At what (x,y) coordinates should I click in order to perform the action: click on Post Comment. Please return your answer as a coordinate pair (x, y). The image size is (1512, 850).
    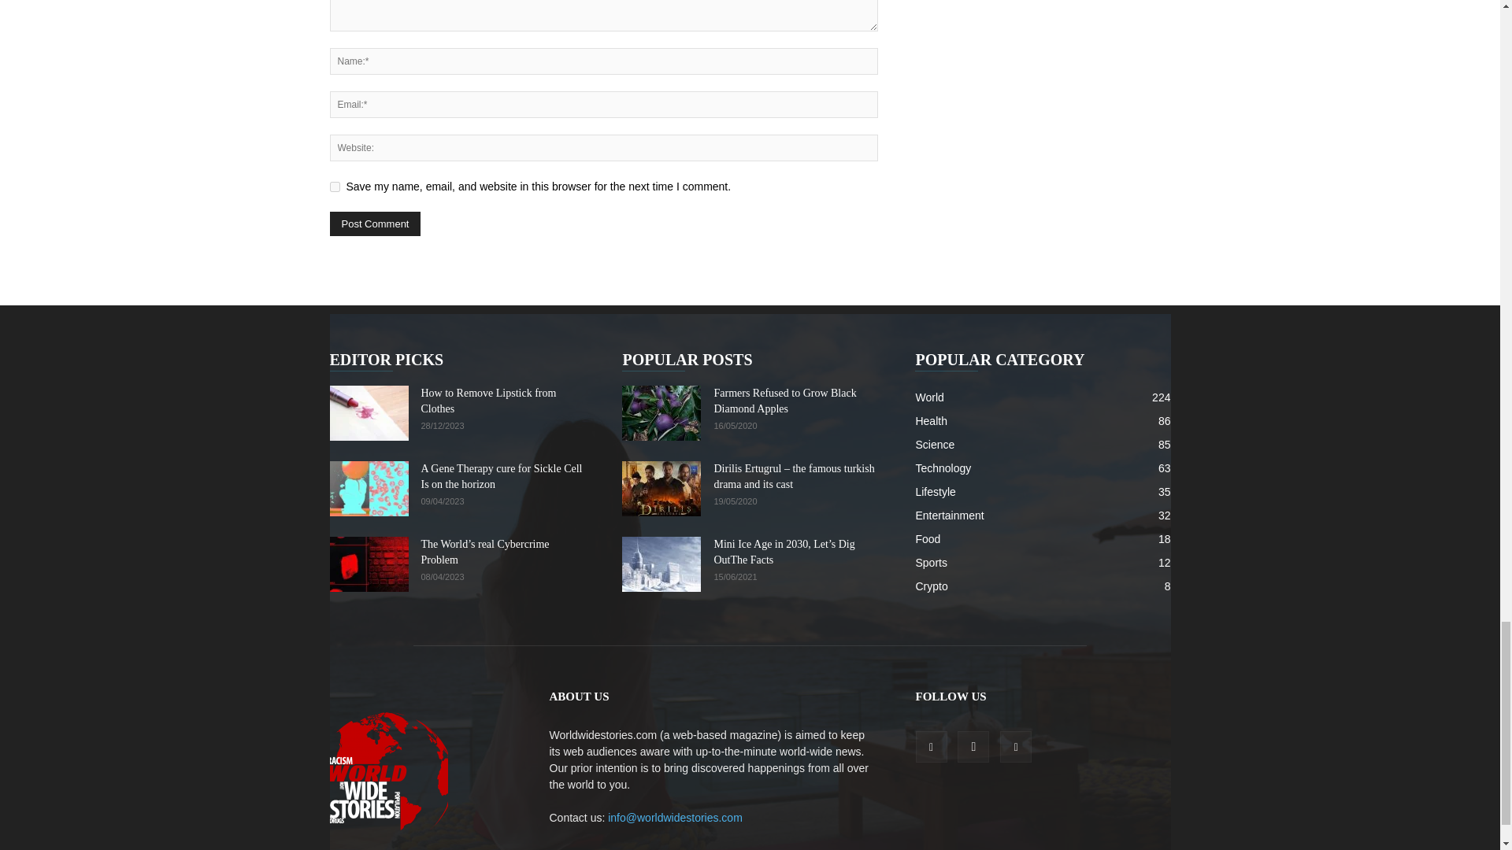
    Looking at the image, I should click on (375, 224).